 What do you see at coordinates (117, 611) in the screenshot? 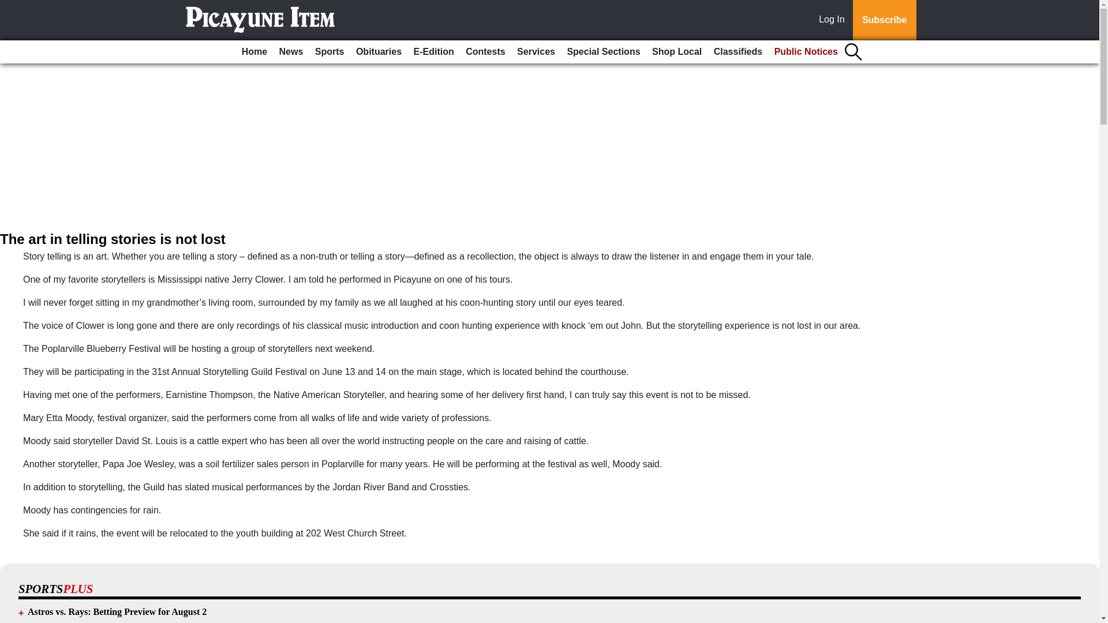
I see `Astros vs. Rays: Betting Preview for August 2` at bounding box center [117, 611].